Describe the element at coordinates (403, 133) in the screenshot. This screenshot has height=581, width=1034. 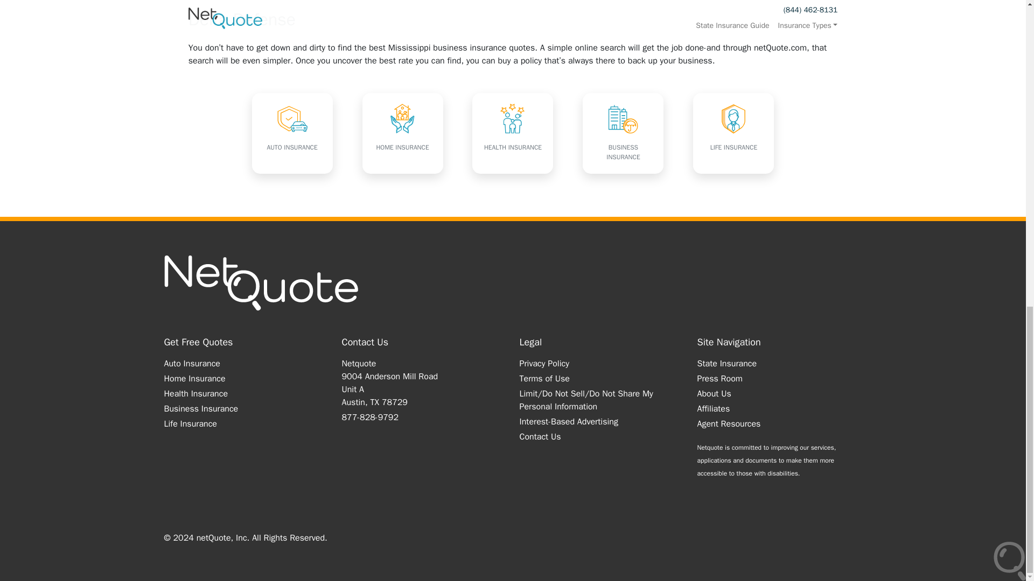
I see `HOME INSURANCE` at that location.